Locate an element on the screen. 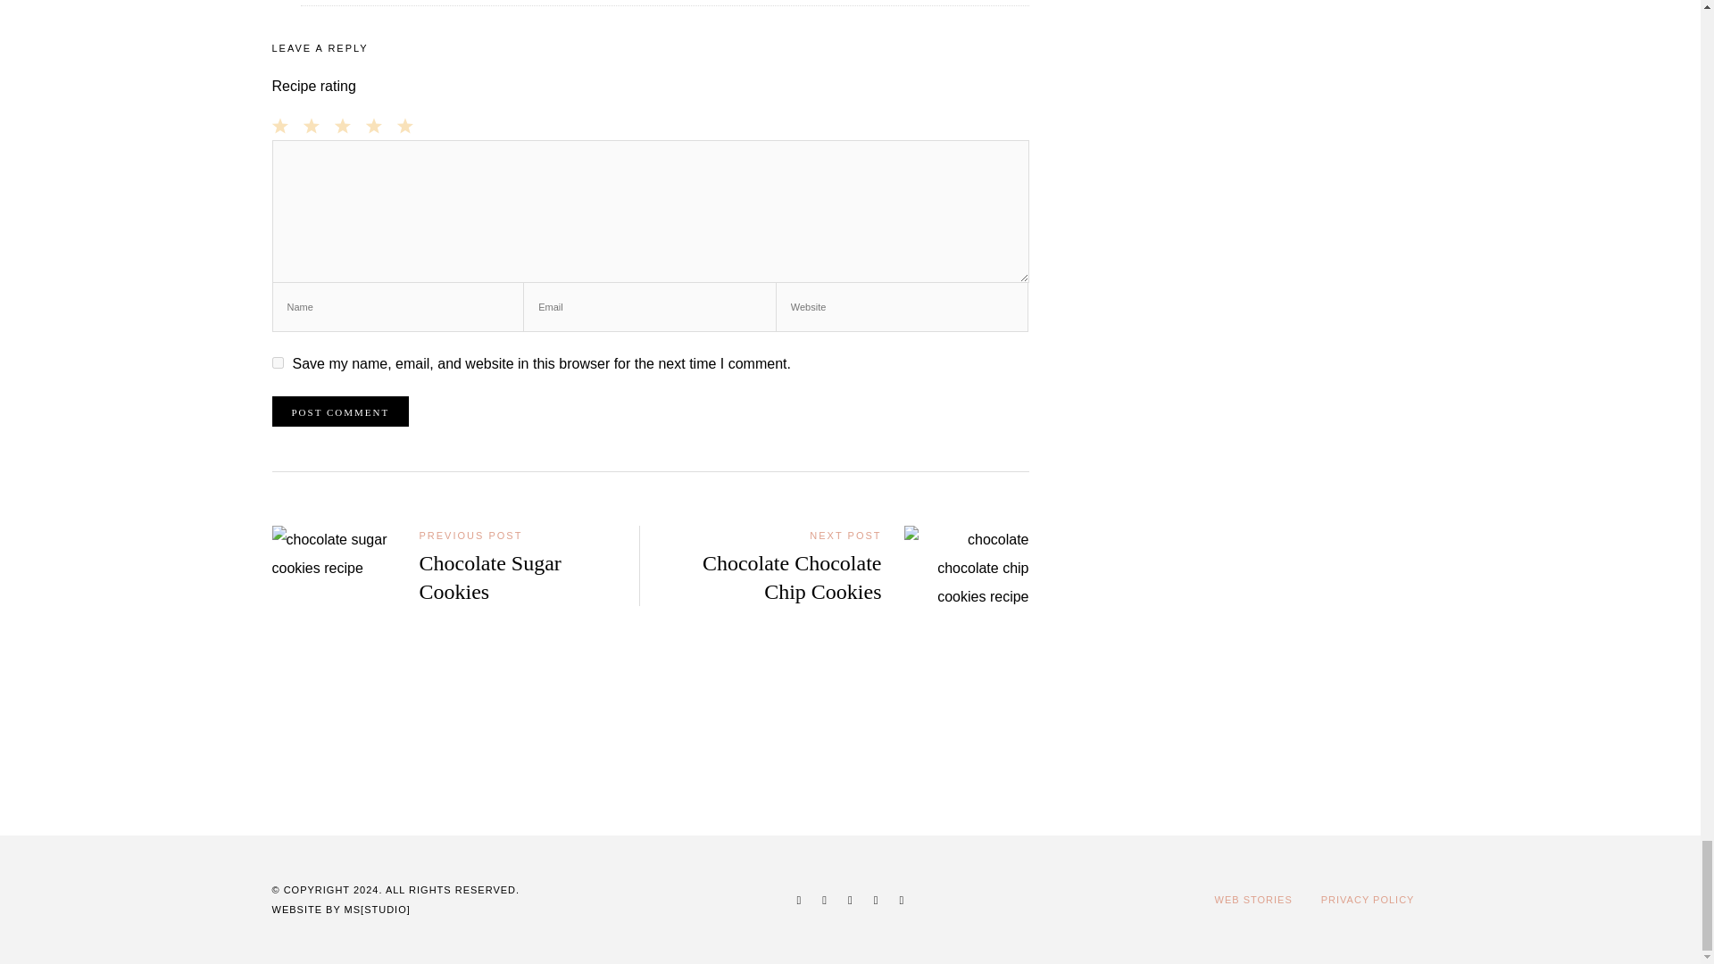 This screenshot has height=964, width=1714. Facebook is located at coordinates (800, 900).